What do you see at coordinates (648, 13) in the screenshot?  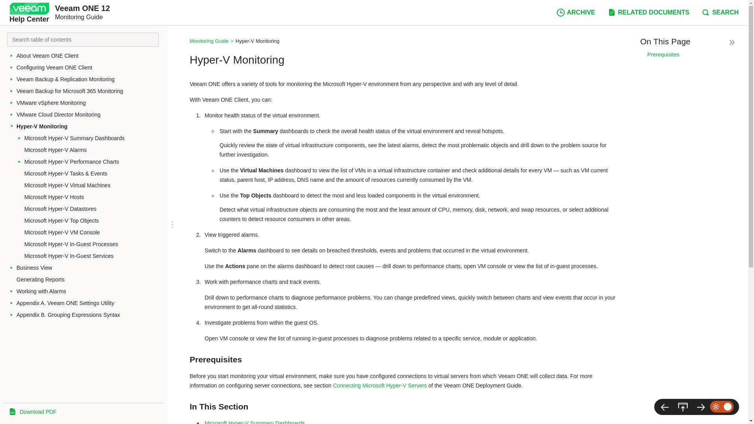 I see `RELATED DOCUMENTS` at bounding box center [648, 13].